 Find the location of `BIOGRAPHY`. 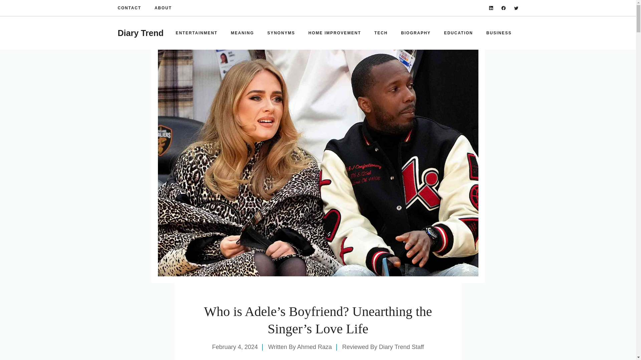

BIOGRAPHY is located at coordinates (415, 33).